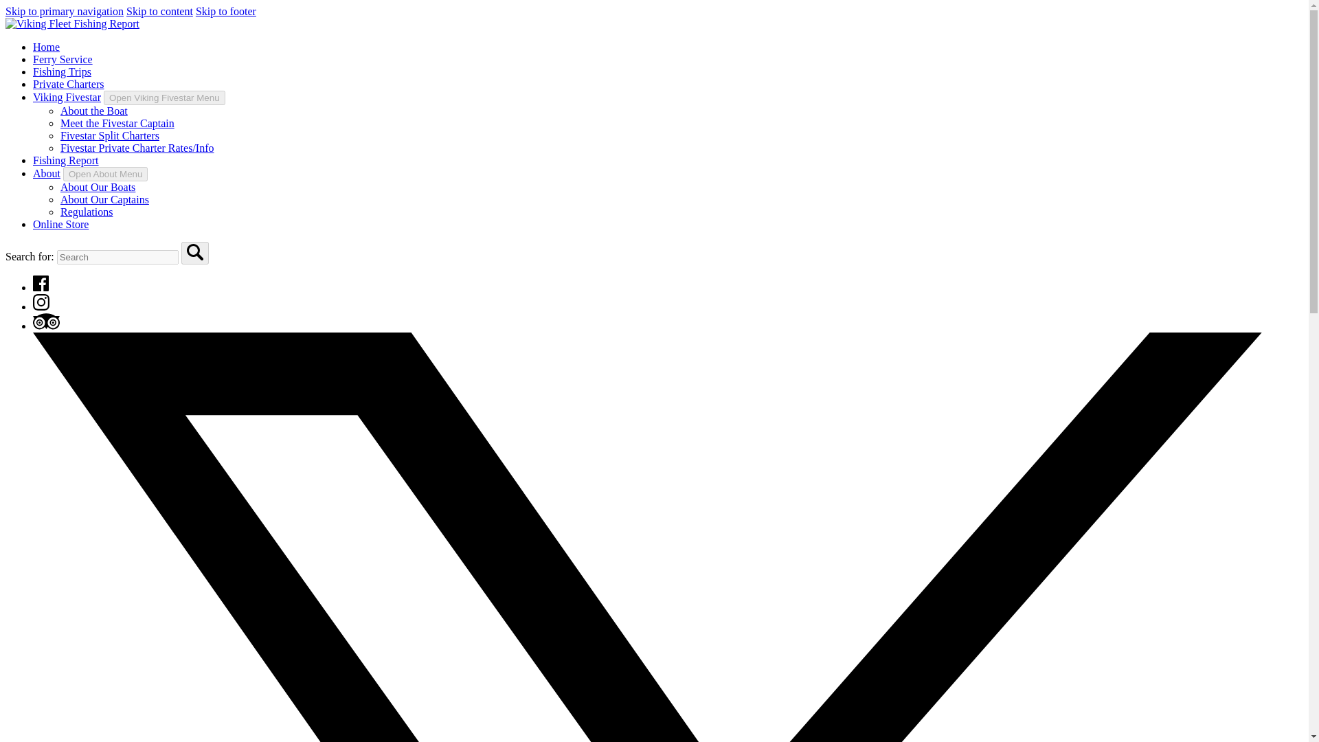 The image size is (1319, 742). What do you see at coordinates (69, 84) in the screenshot?
I see `Private Charters` at bounding box center [69, 84].